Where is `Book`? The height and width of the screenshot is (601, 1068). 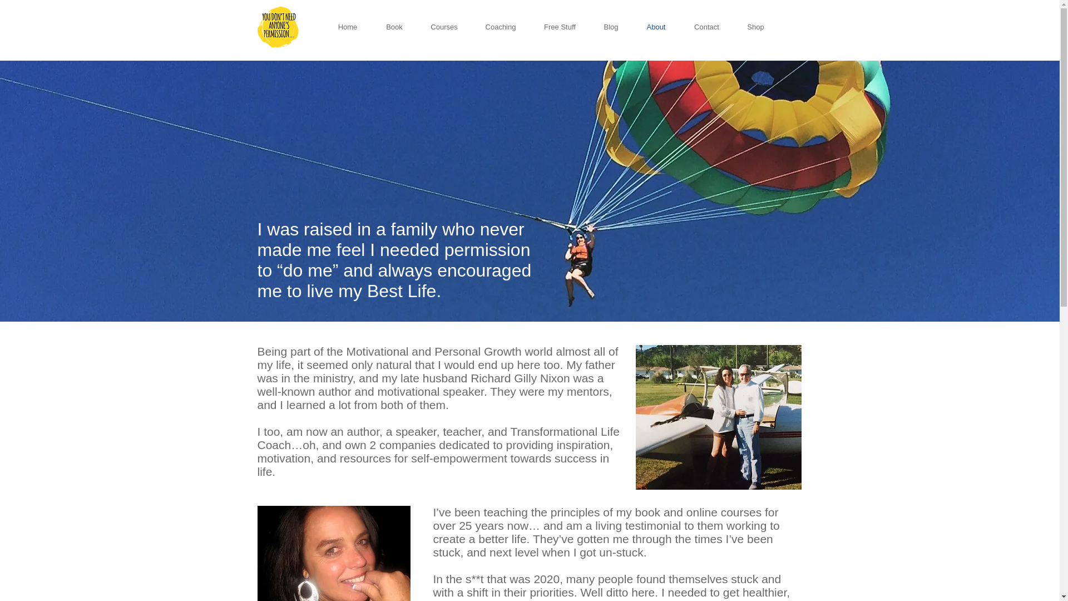
Book is located at coordinates (394, 27).